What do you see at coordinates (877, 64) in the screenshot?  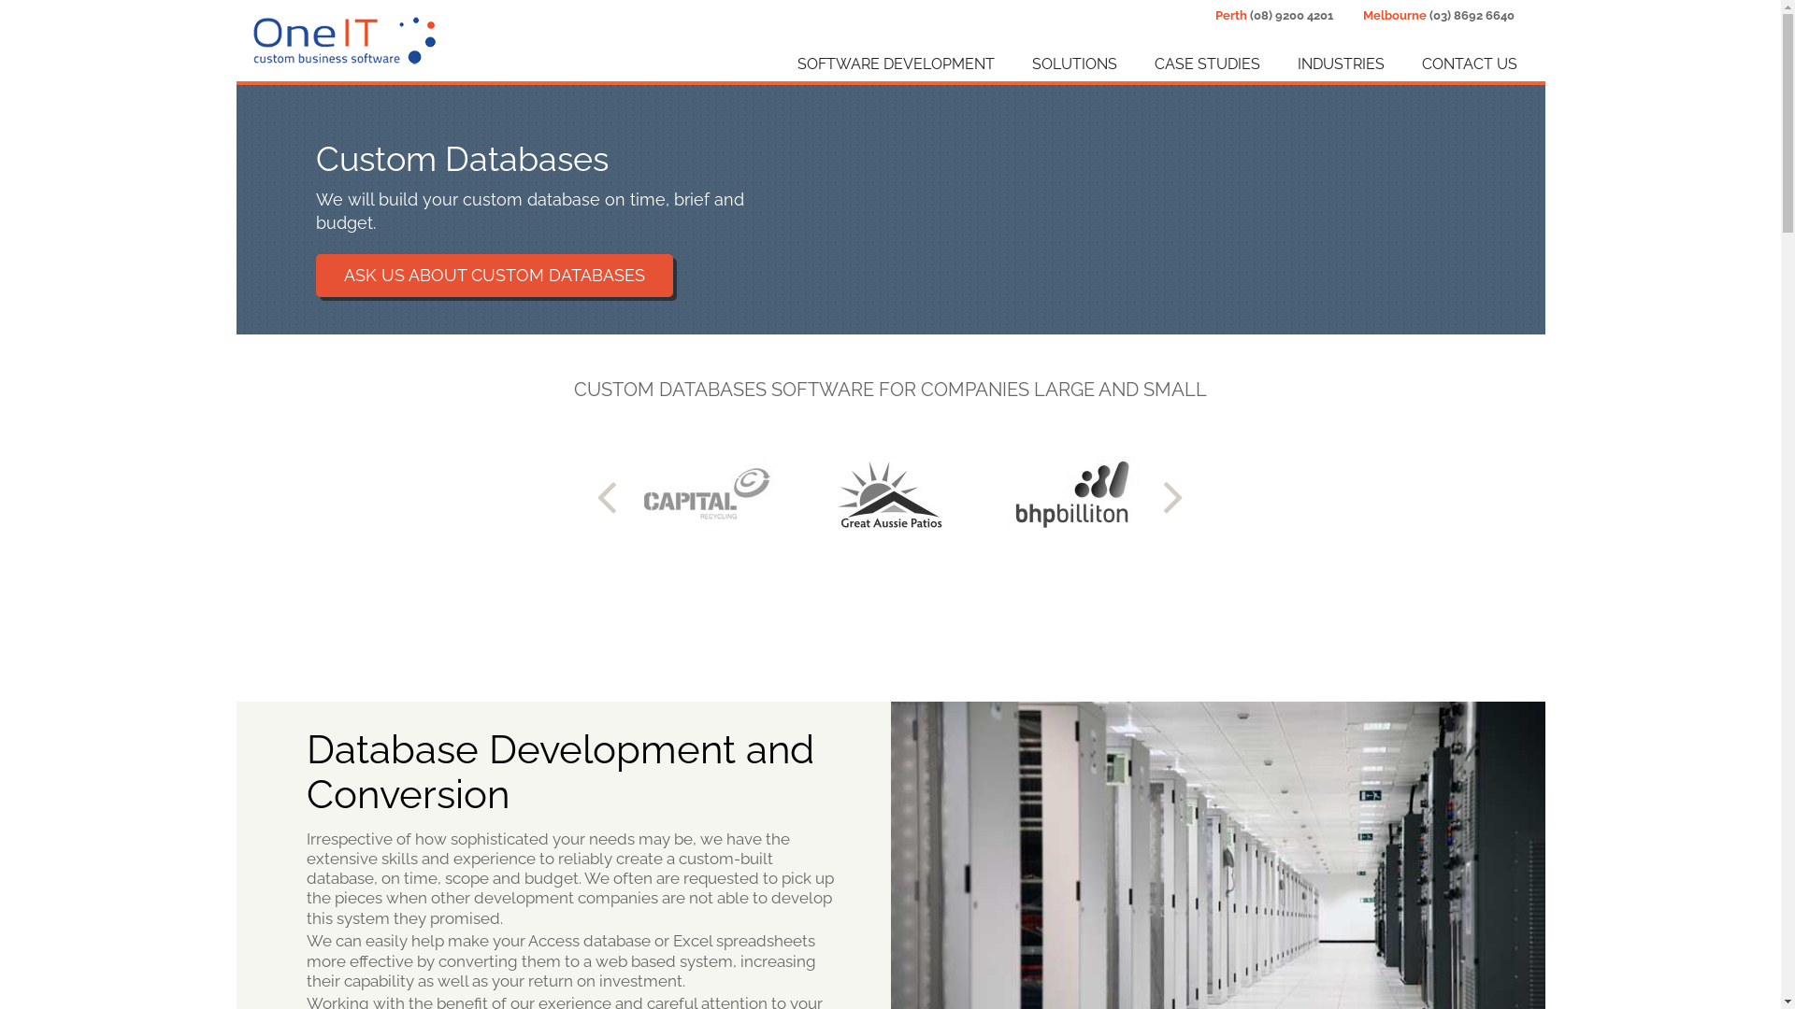 I see `SOFTWARE DEVELOPMENT` at bounding box center [877, 64].